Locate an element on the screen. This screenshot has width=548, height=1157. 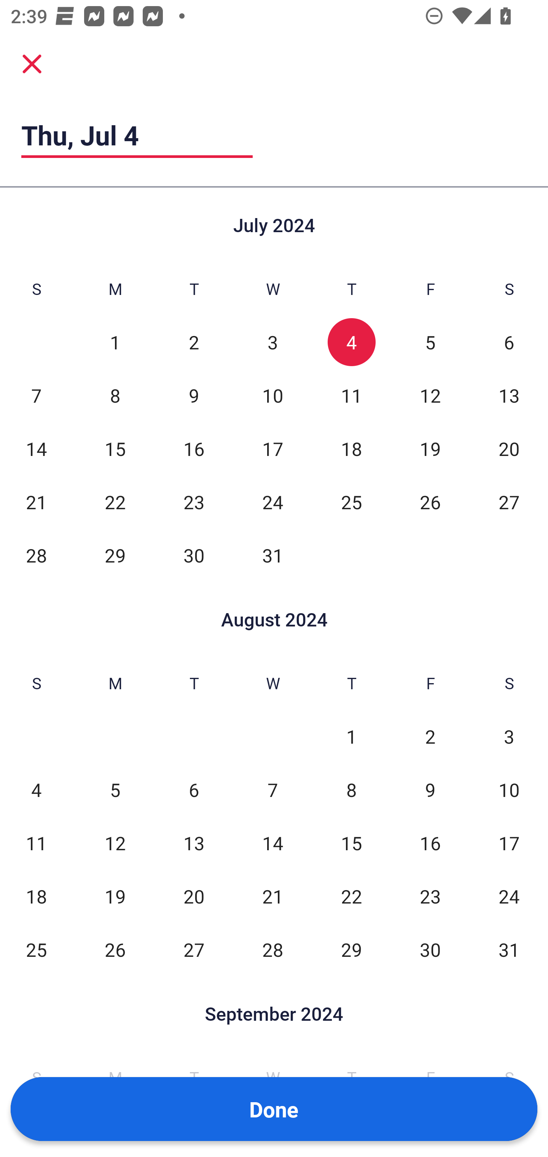
25 Thu, Jul 25, Not Selected is located at coordinates (351, 502).